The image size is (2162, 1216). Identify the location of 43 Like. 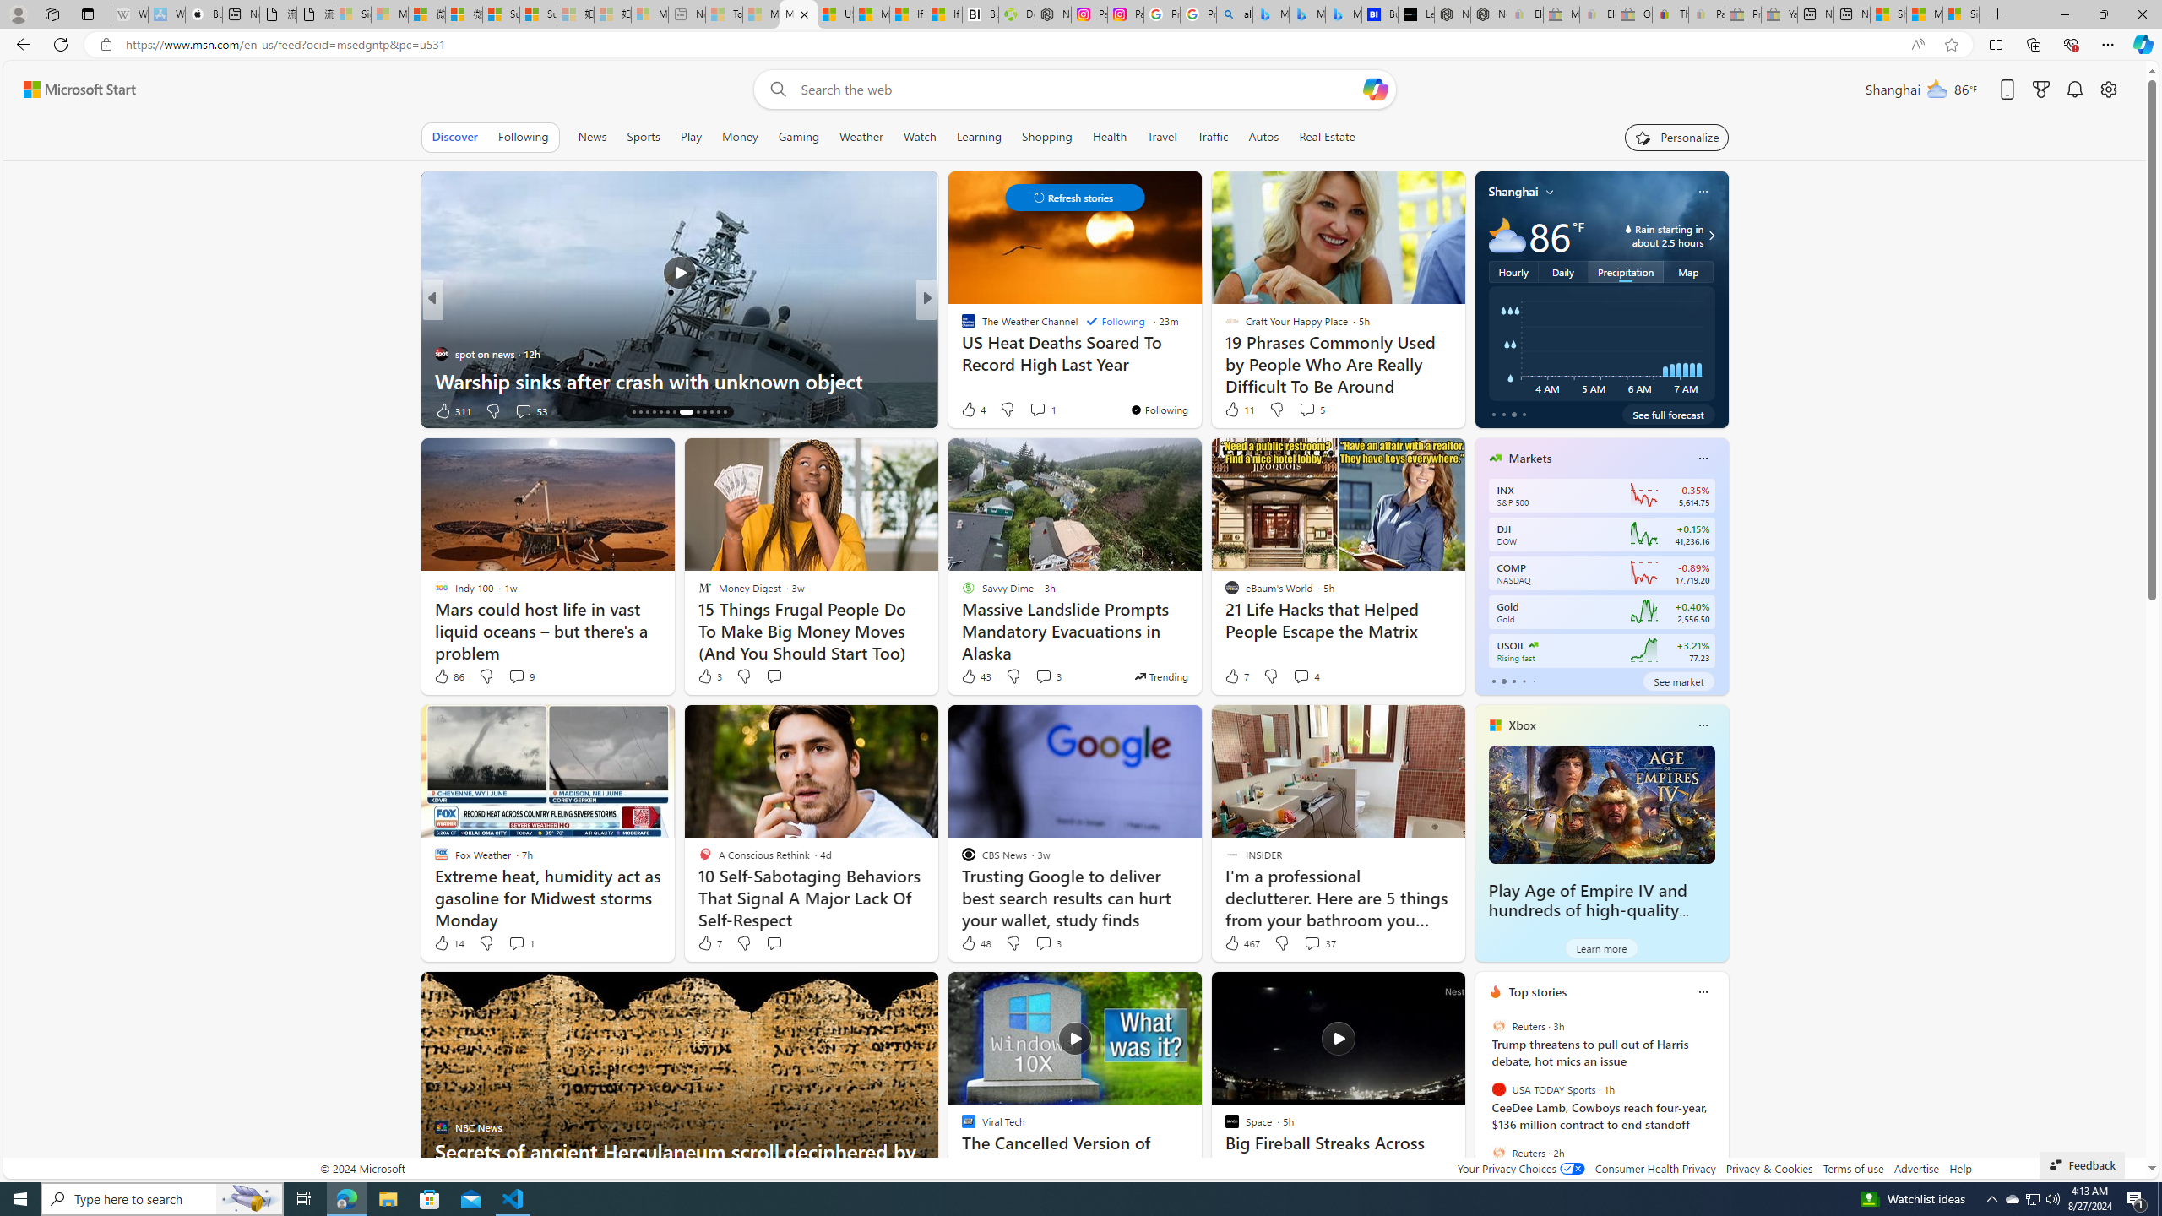
(975, 676).